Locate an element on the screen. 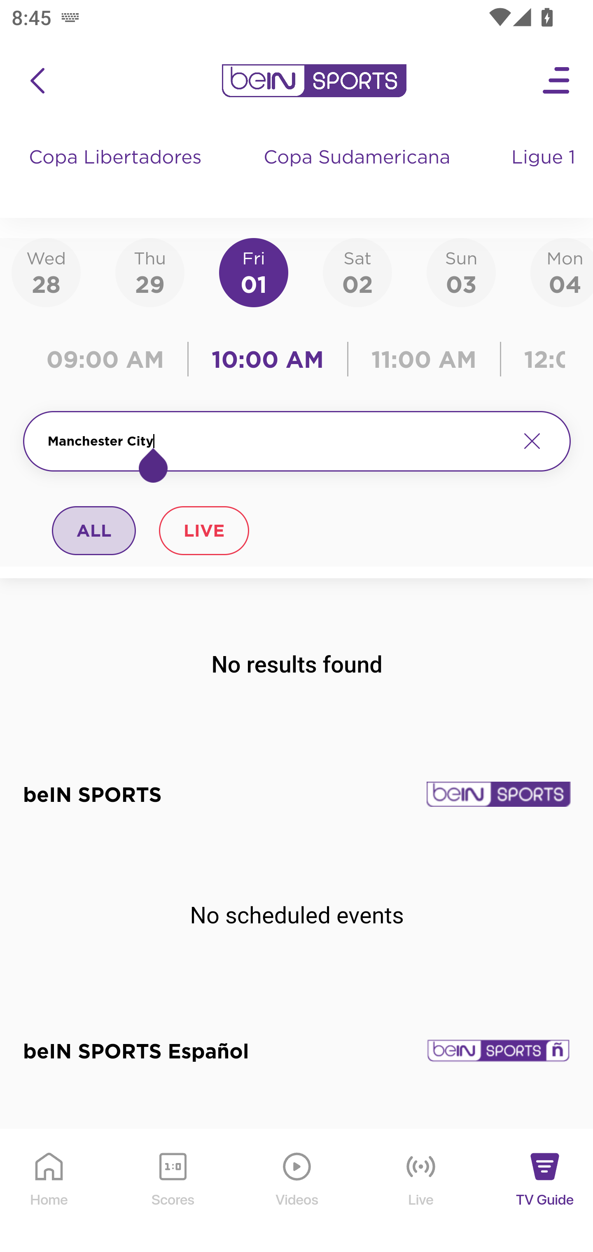 Image resolution: width=593 pixels, height=1252 pixels. Home Home Icon Home is located at coordinates (49, 1191).